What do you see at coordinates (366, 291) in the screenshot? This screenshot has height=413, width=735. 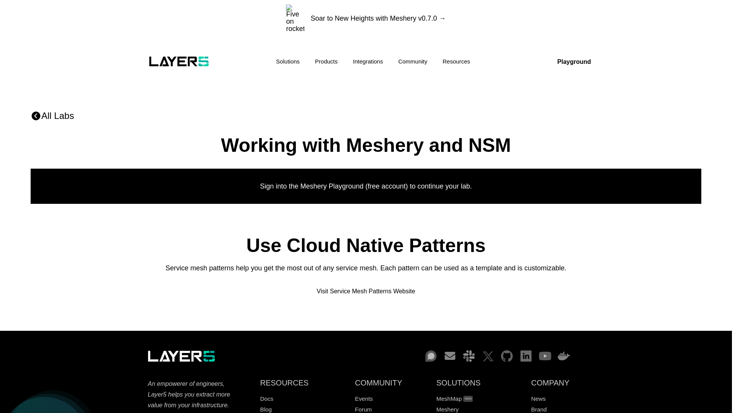 I see `Visit Service Mesh Patterns website` at bounding box center [366, 291].